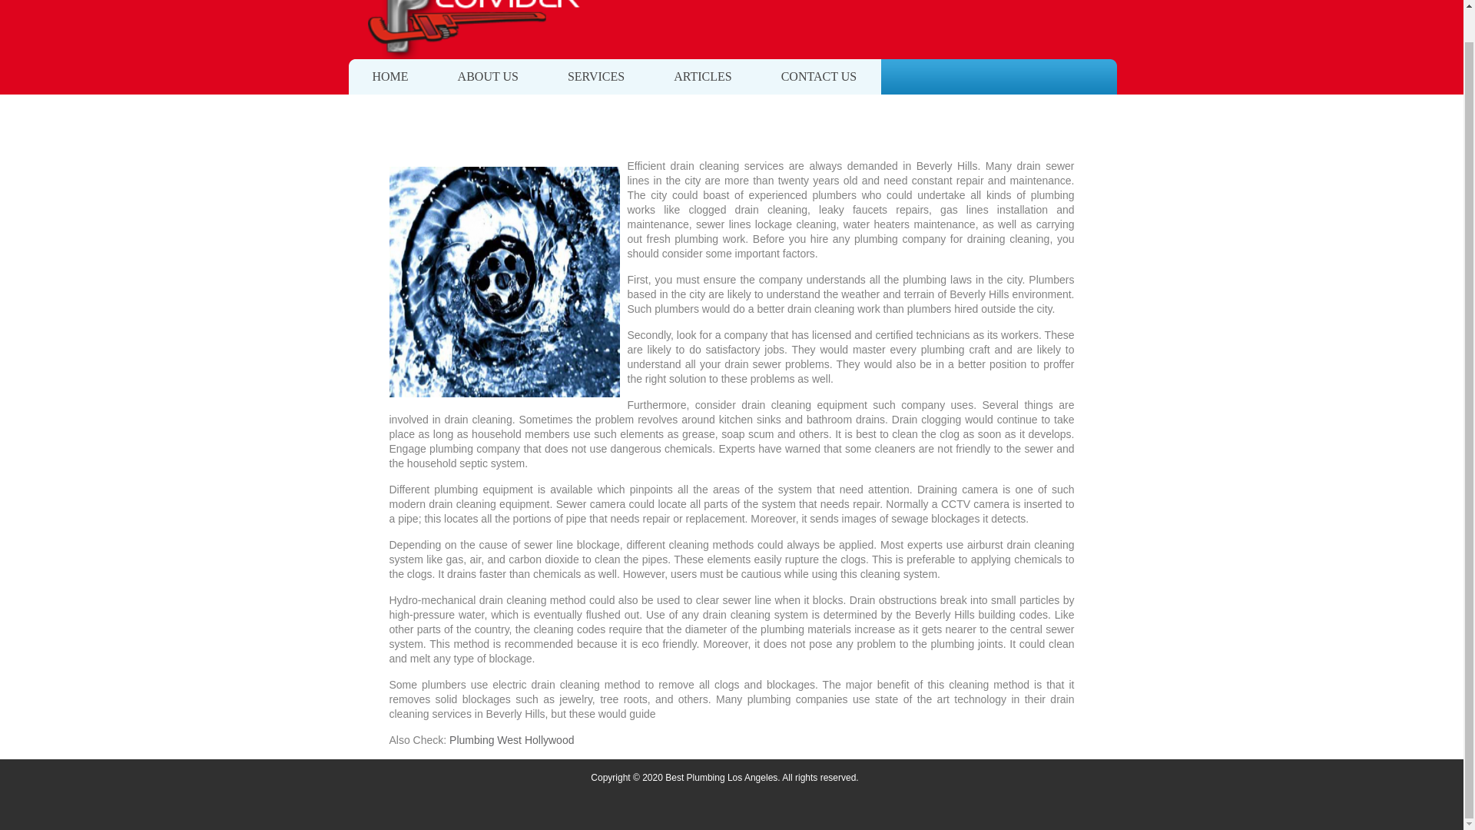 Image resolution: width=1475 pixels, height=830 pixels. I want to click on ARTICLES, so click(702, 77).